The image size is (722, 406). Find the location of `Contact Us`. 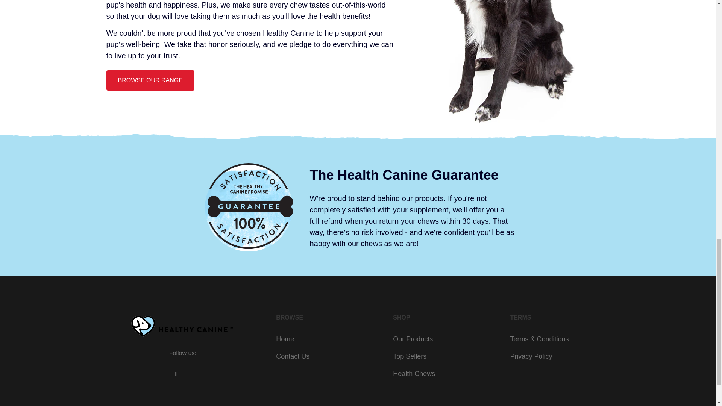

Contact Us is located at coordinates (293, 356).